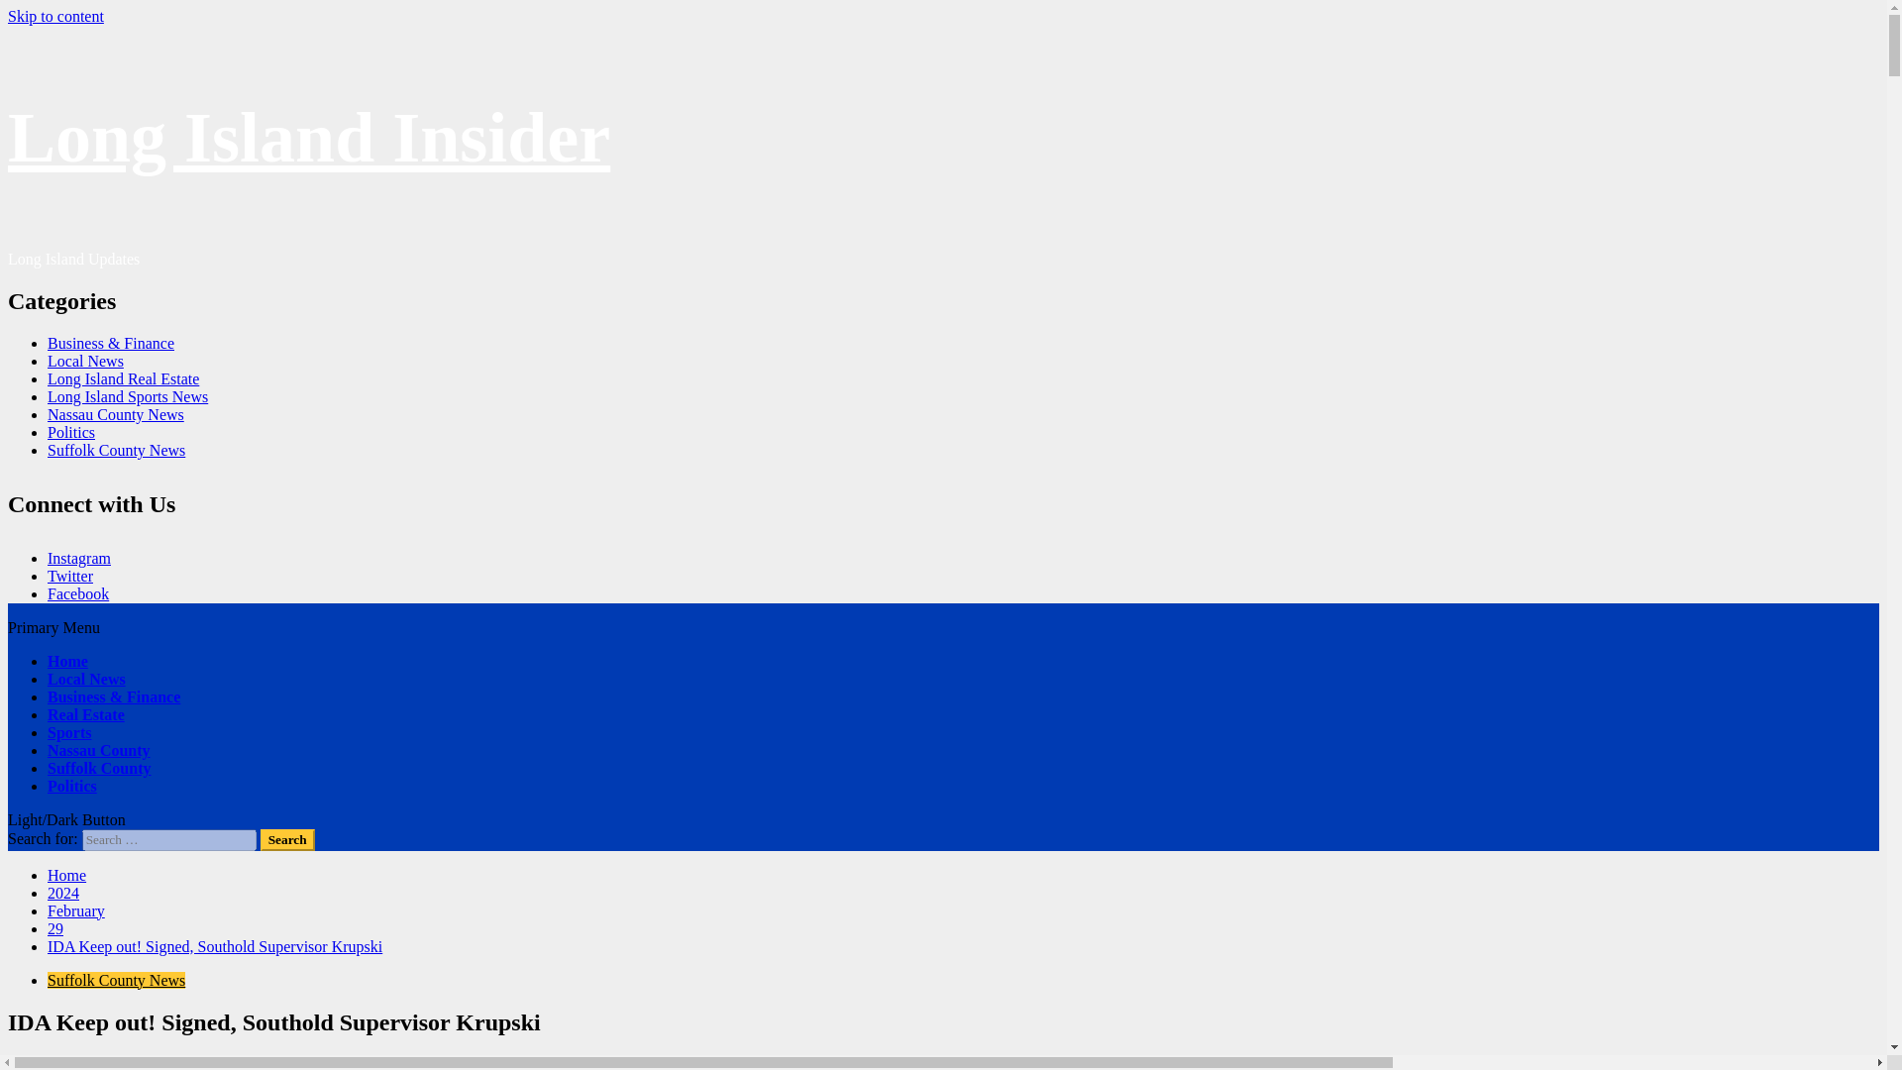 The height and width of the screenshot is (1070, 1902). I want to click on Facebook, so click(77, 593).